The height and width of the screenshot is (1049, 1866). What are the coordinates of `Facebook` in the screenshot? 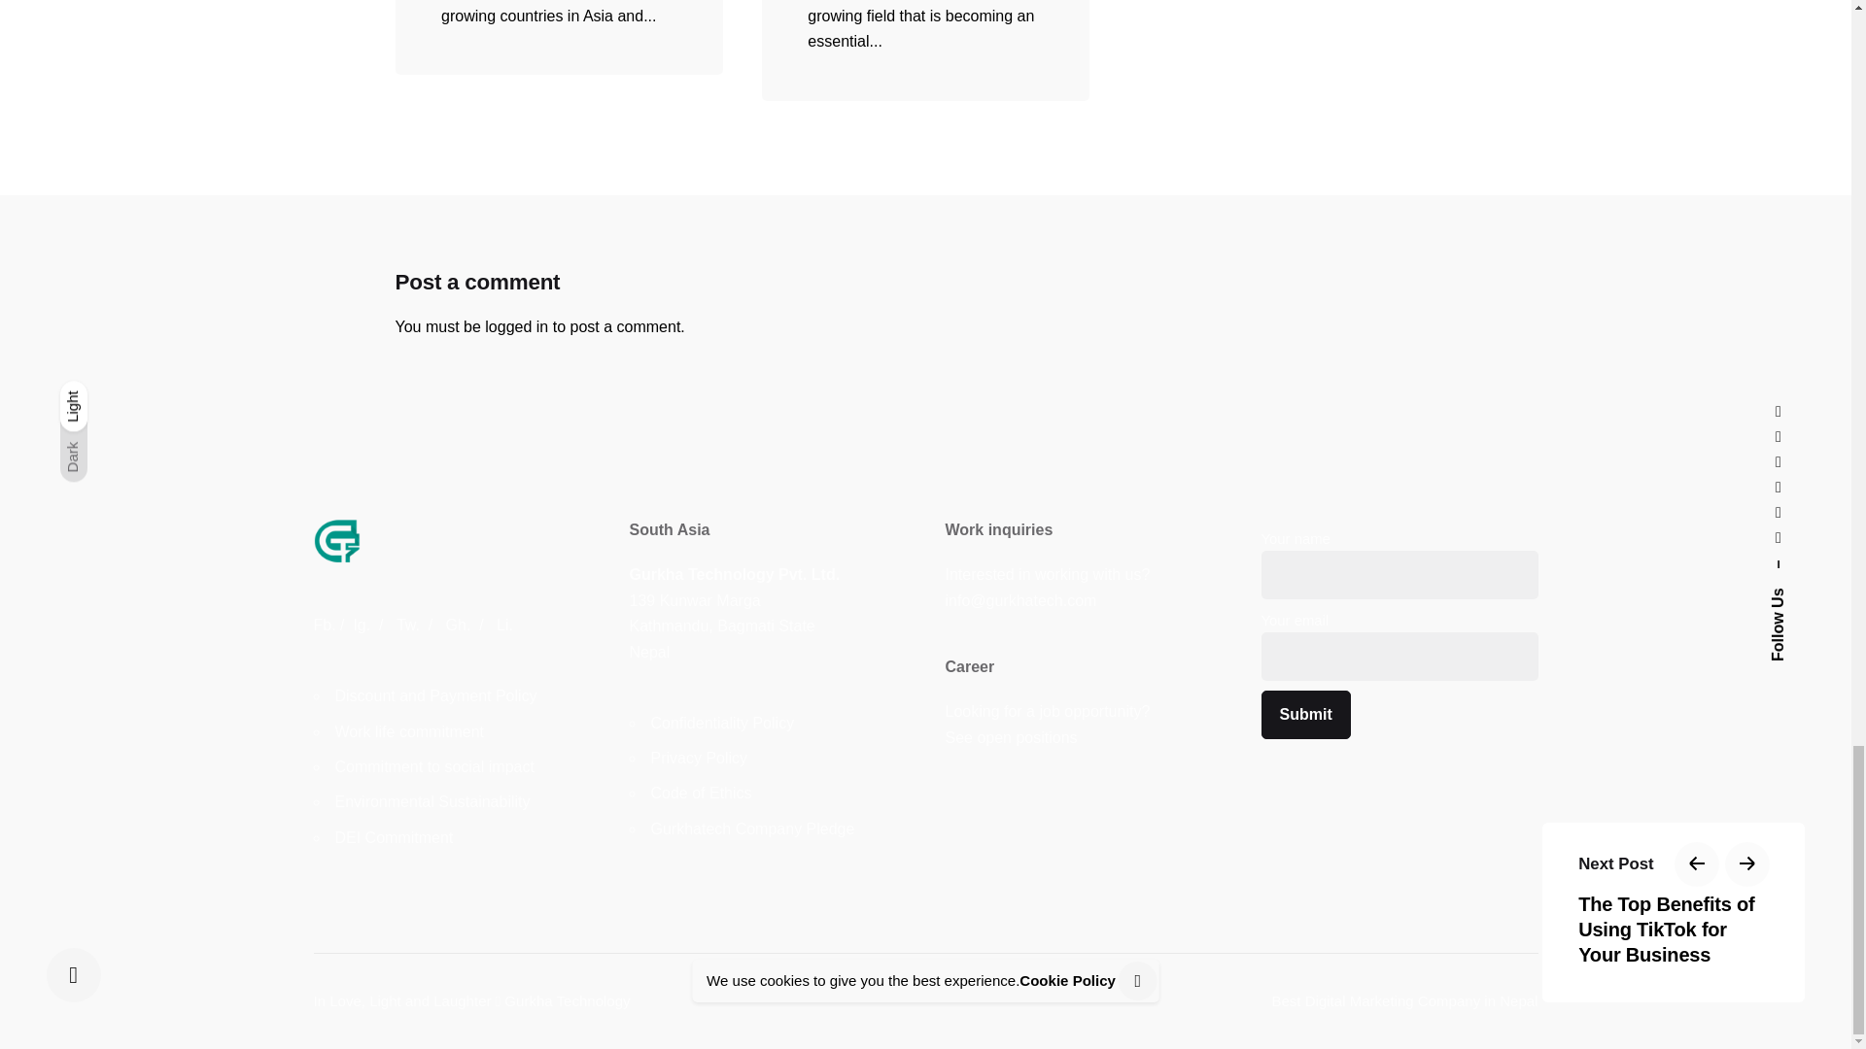 It's located at (325, 626).